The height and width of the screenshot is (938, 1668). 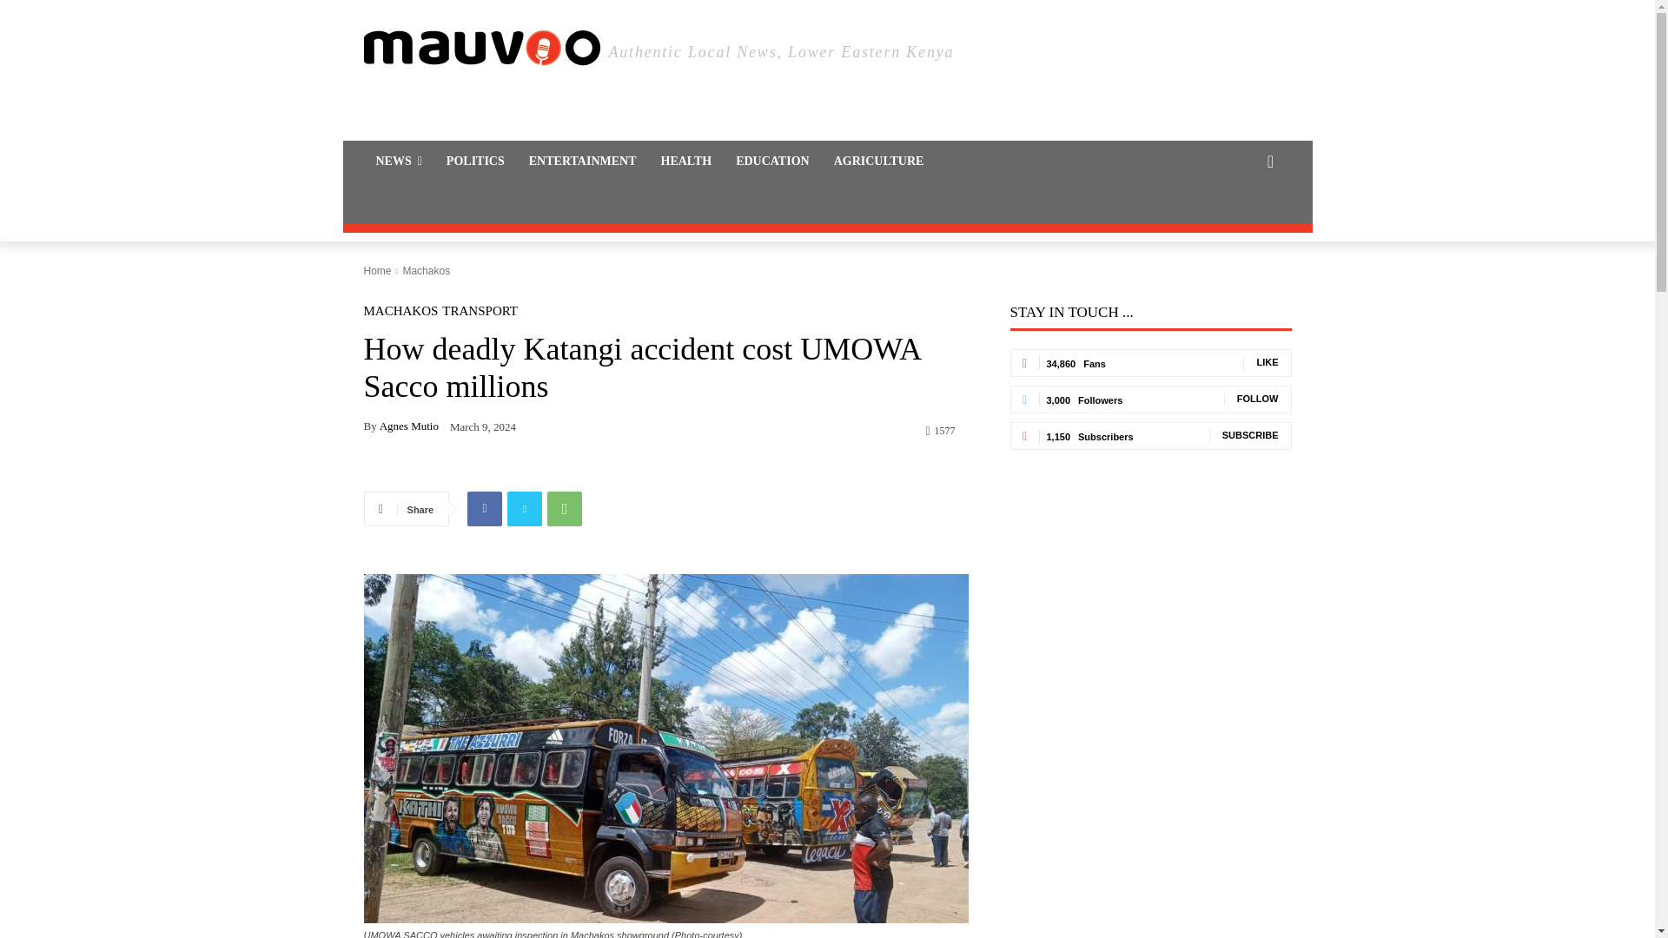 What do you see at coordinates (773, 162) in the screenshot?
I see `EDUCATION` at bounding box center [773, 162].